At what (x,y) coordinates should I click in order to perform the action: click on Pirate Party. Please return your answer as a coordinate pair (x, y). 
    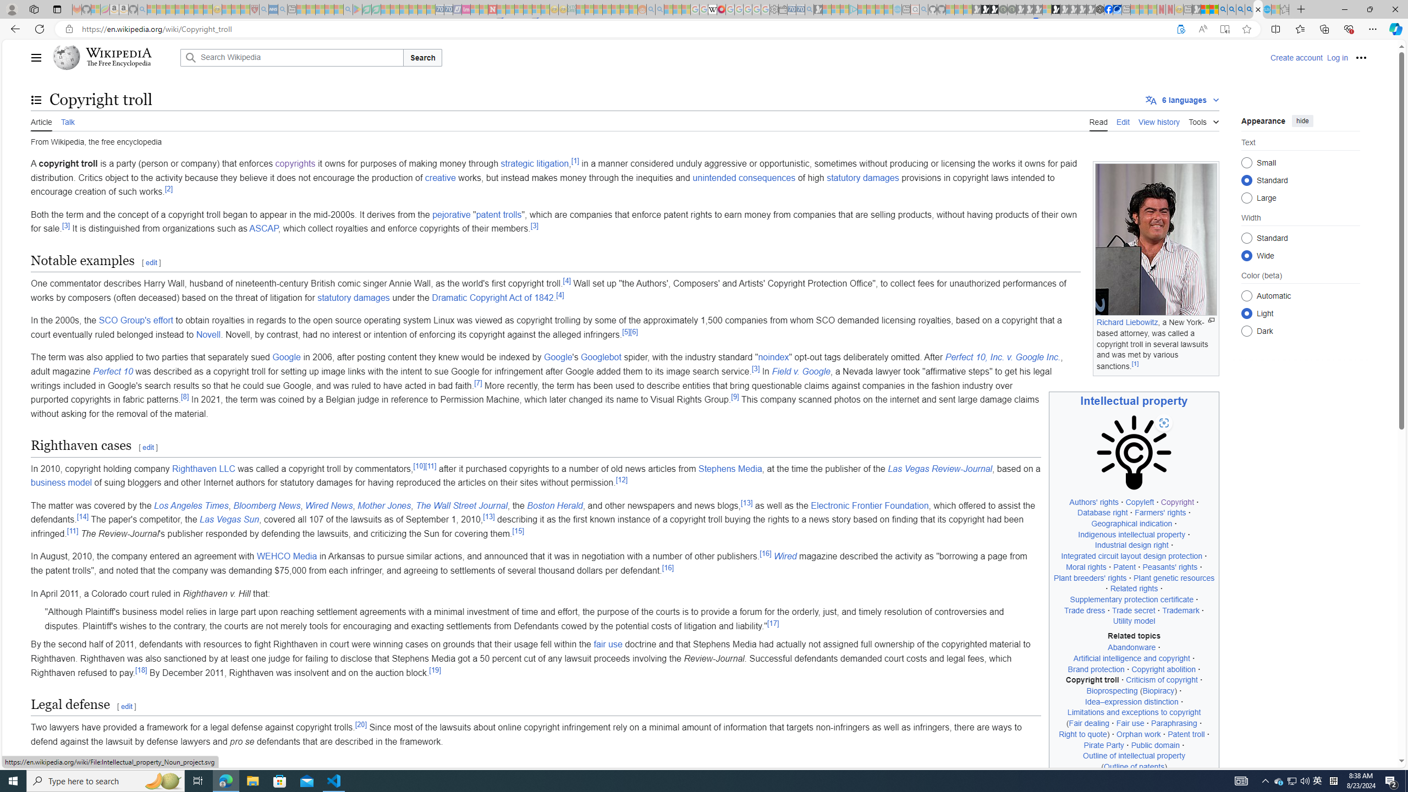
    Looking at the image, I should click on (1104, 745).